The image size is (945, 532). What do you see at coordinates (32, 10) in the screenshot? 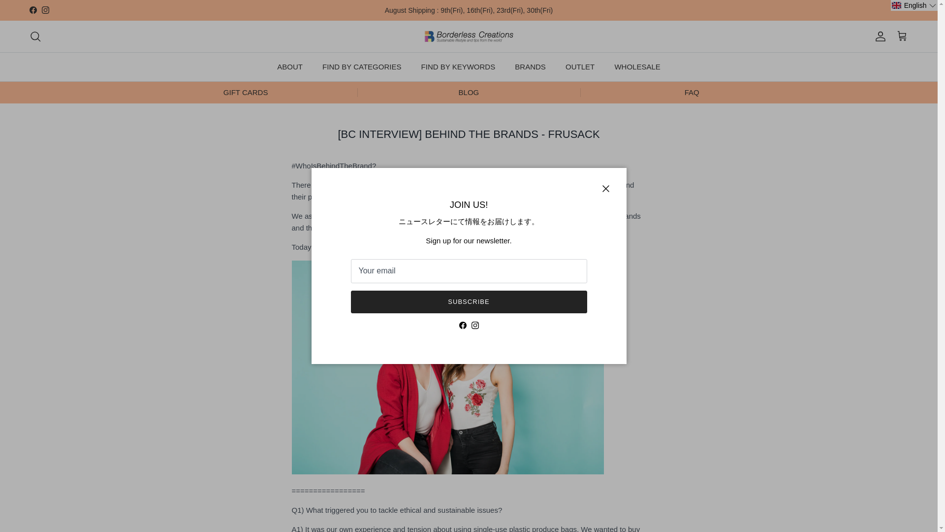
I see `Facebook` at bounding box center [32, 10].